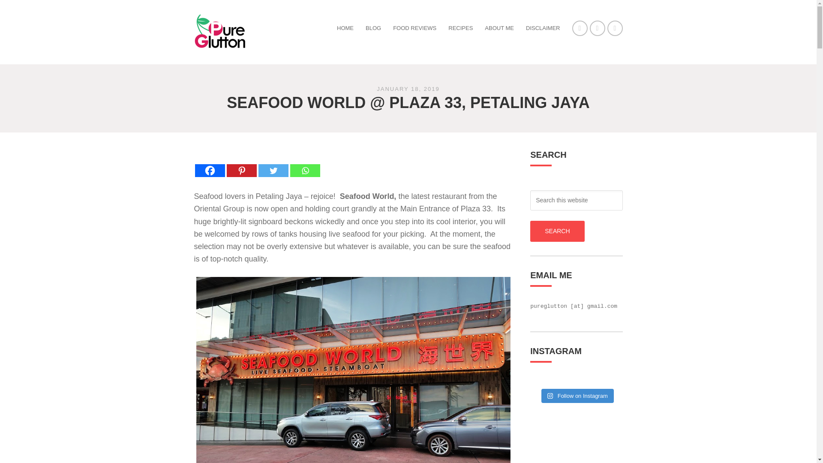 This screenshot has width=823, height=463. What do you see at coordinates (557, 231) in the screenshot?
I see `Search` at bounding box center [557, 231].